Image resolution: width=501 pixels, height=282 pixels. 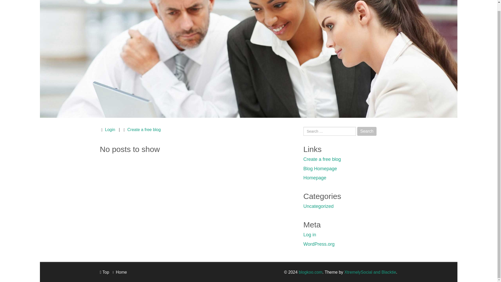 What do you see at coordinates (121, 272) in the screenshot?
I see `Home` at bounding box center [121, 272].